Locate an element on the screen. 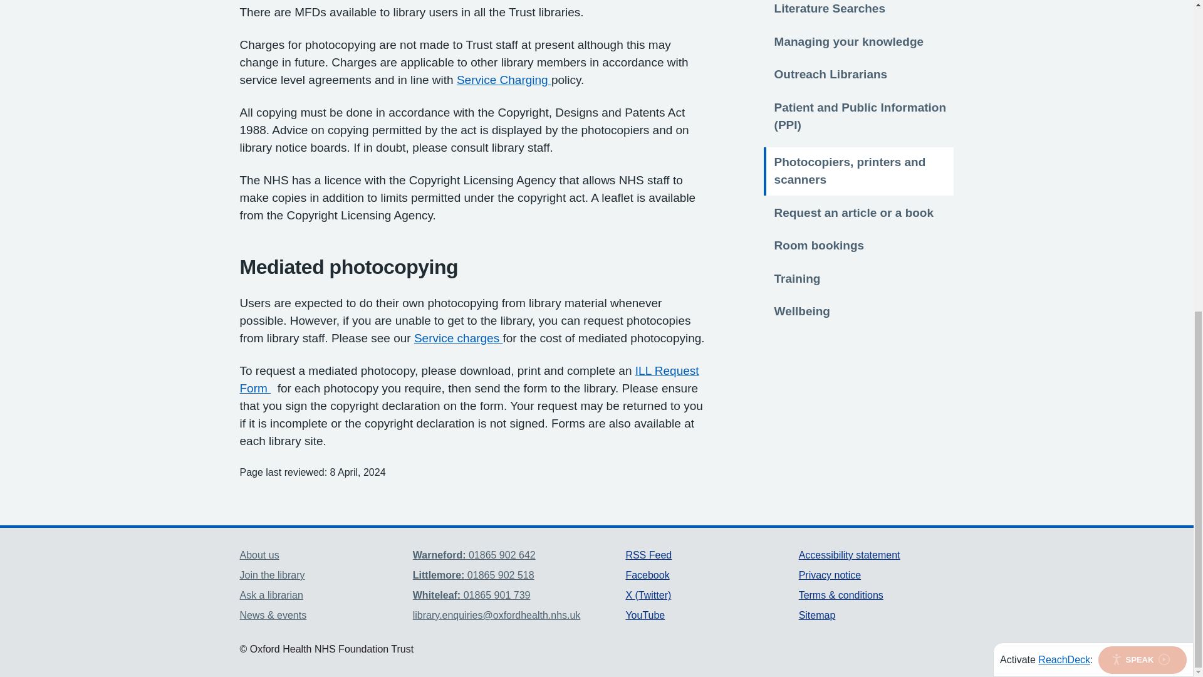 This screenshot has height=677, width=1203. Service Charging is located at coordinates (504, 80).